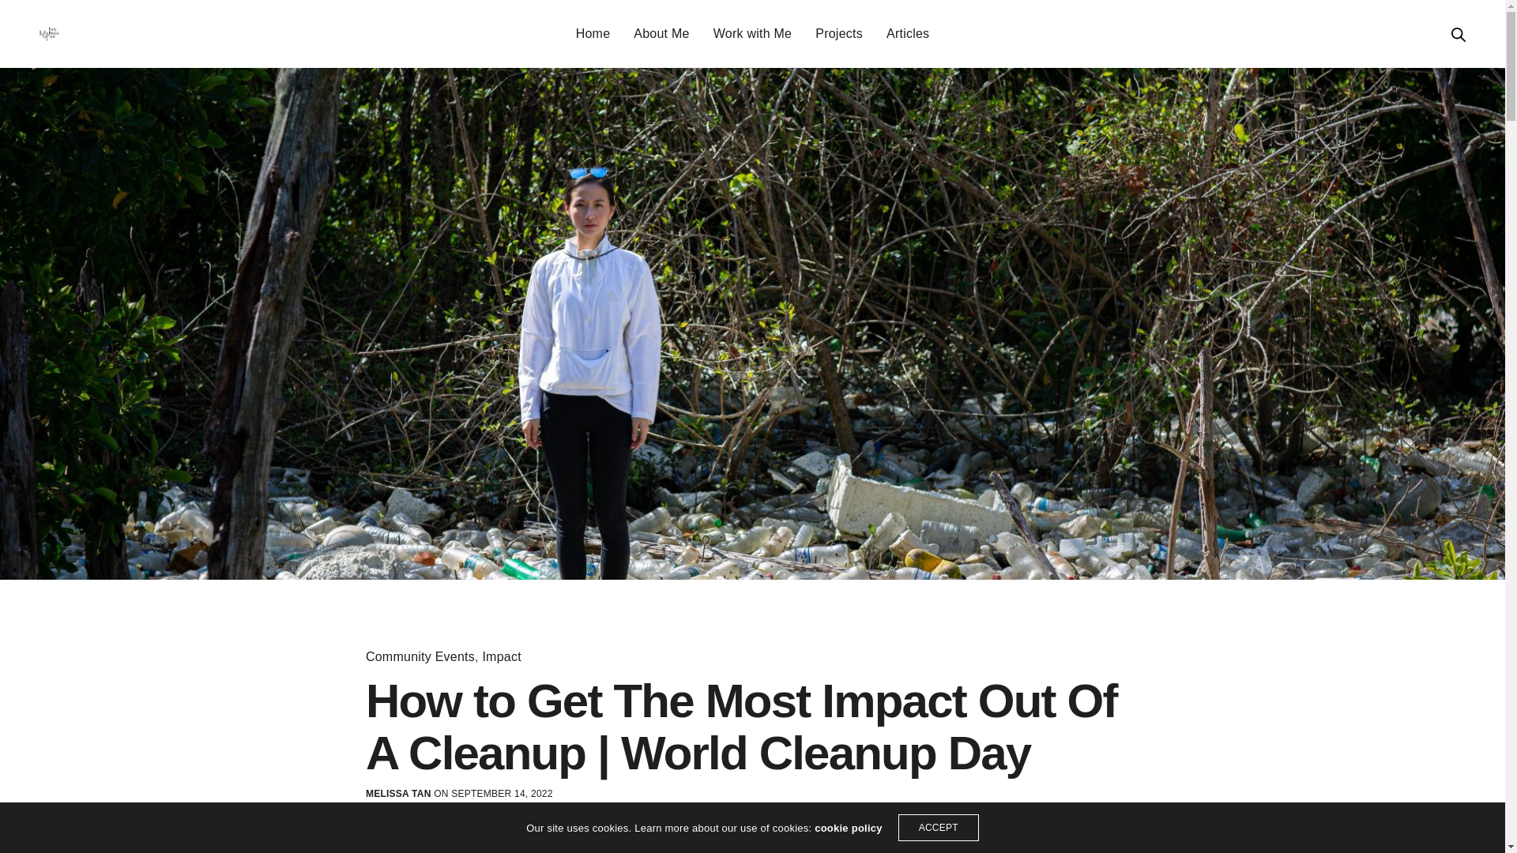  I want to click on Community Events, so click(420, 657).